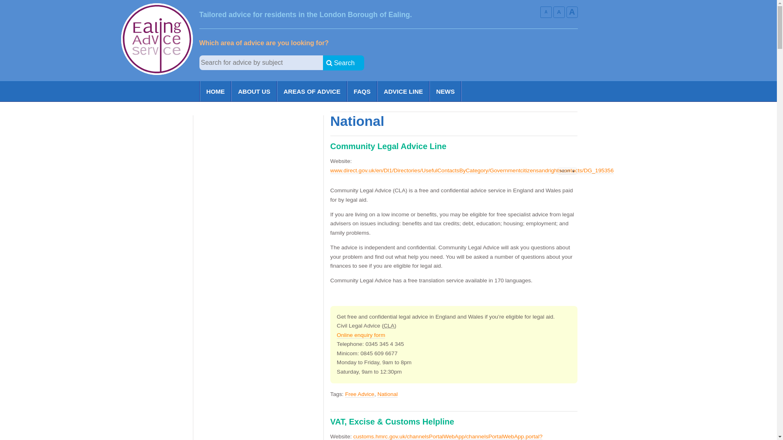 Image resolution: width=783 pixels, height=440 pixels. What do you see at coordinates (343, 63) in the screenshot?
I see `Search` at bounding box center [343, 63].